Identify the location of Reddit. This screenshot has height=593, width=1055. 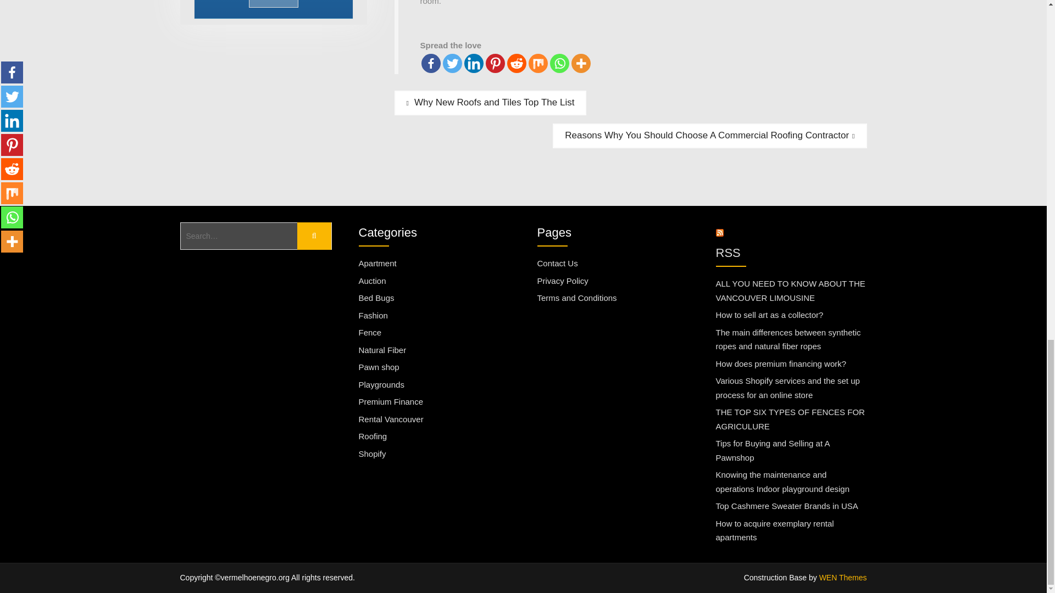
(515, 63).